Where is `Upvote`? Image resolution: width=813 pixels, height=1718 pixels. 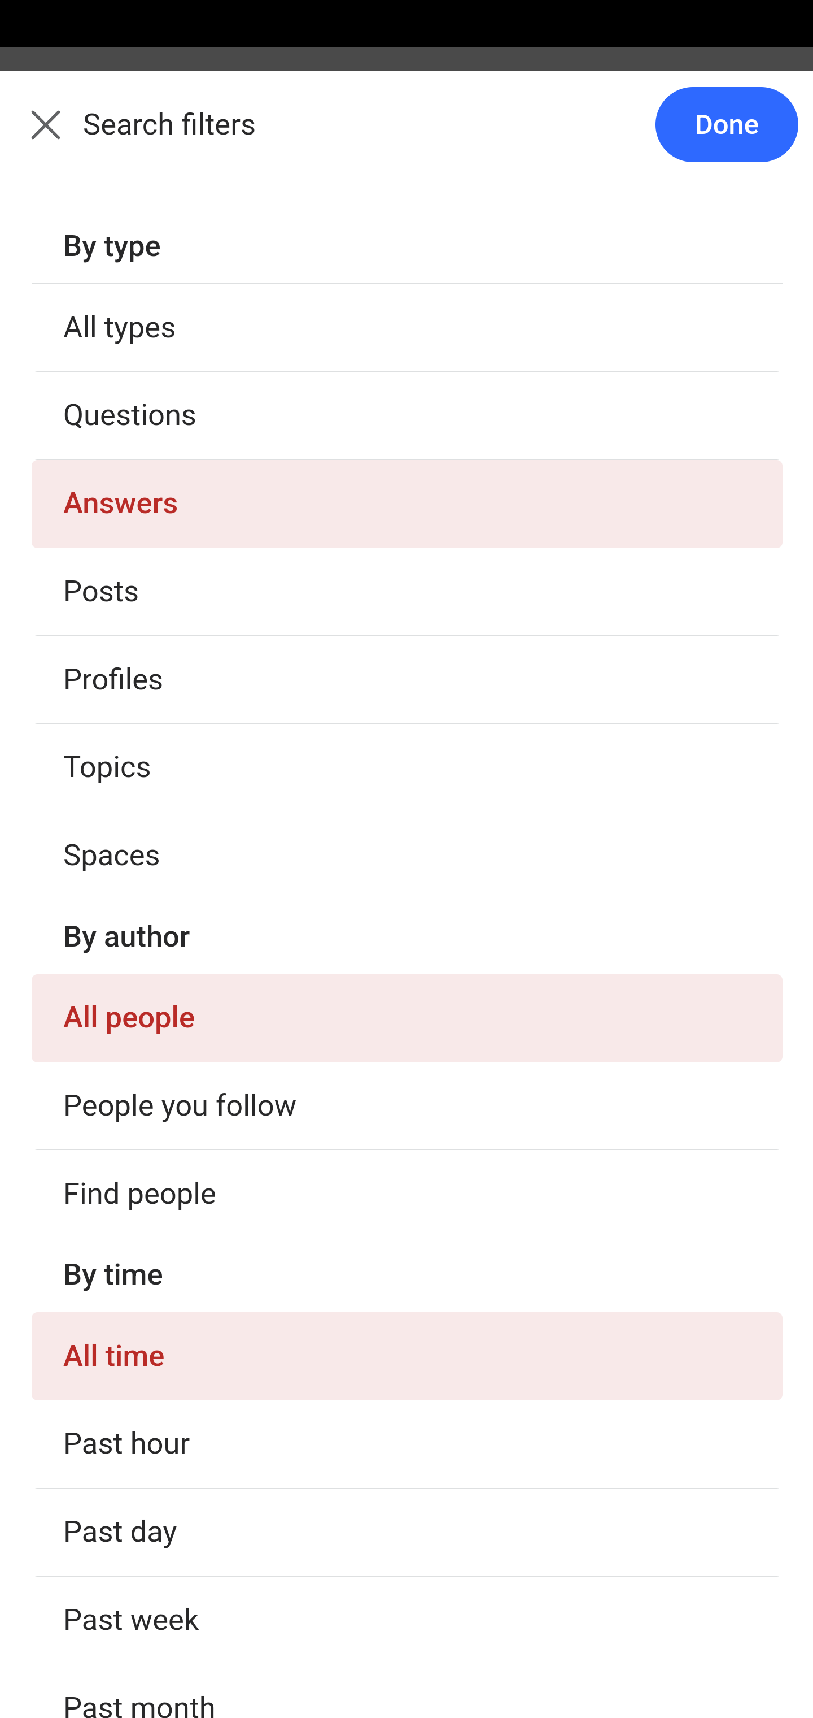
Upvote is located at coordinates (146, 597).